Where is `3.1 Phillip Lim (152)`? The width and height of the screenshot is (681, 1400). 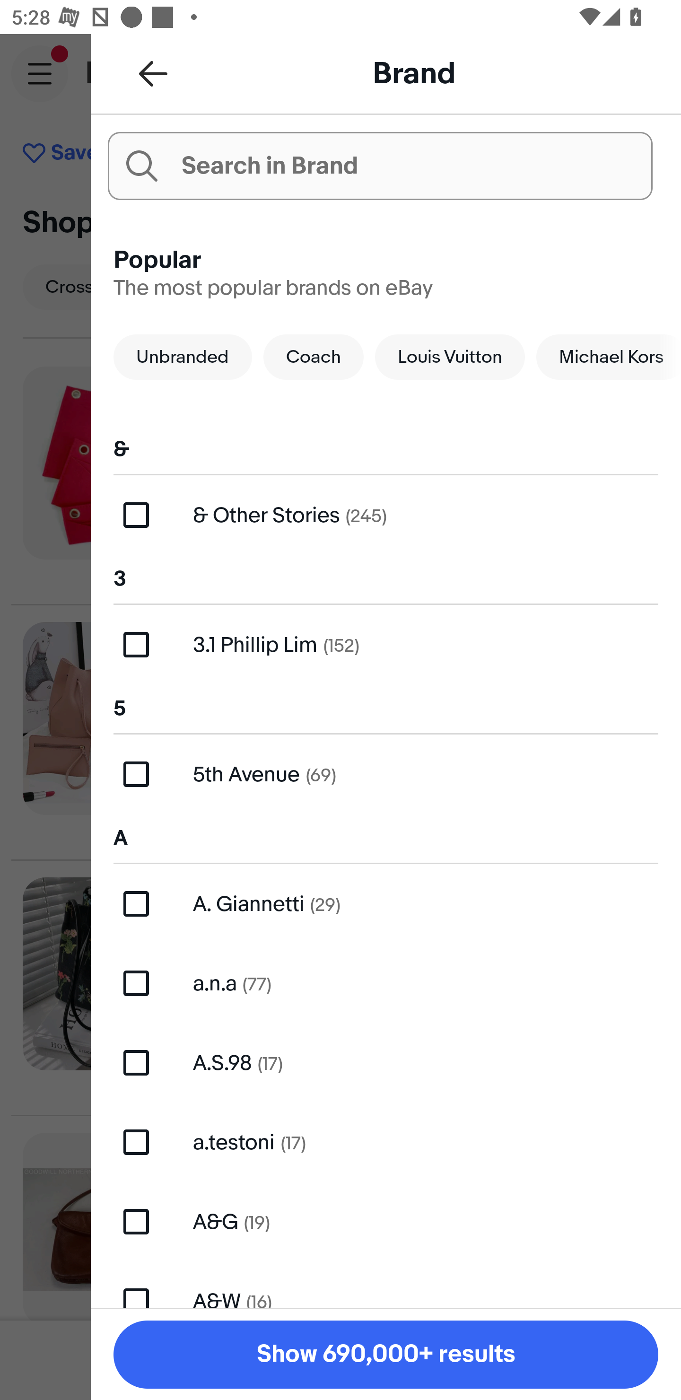 3.1 Phillip Lim (152) is located at coordinates (386, 644).